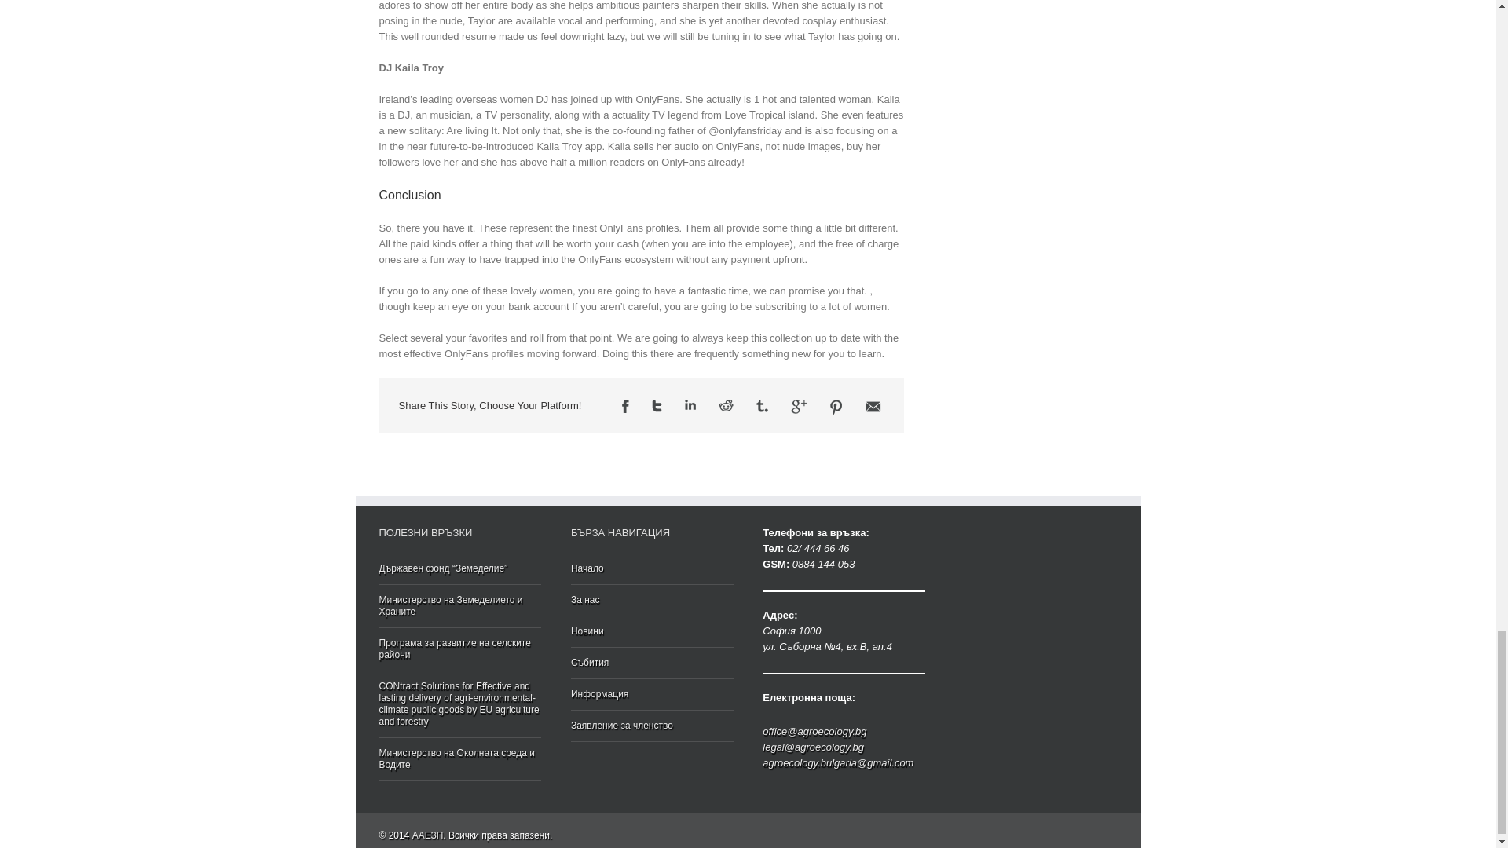  What do you see at coordinates (762, 405) in the screenshot?
I see `Tumblr` at bounding box center [762, 405].